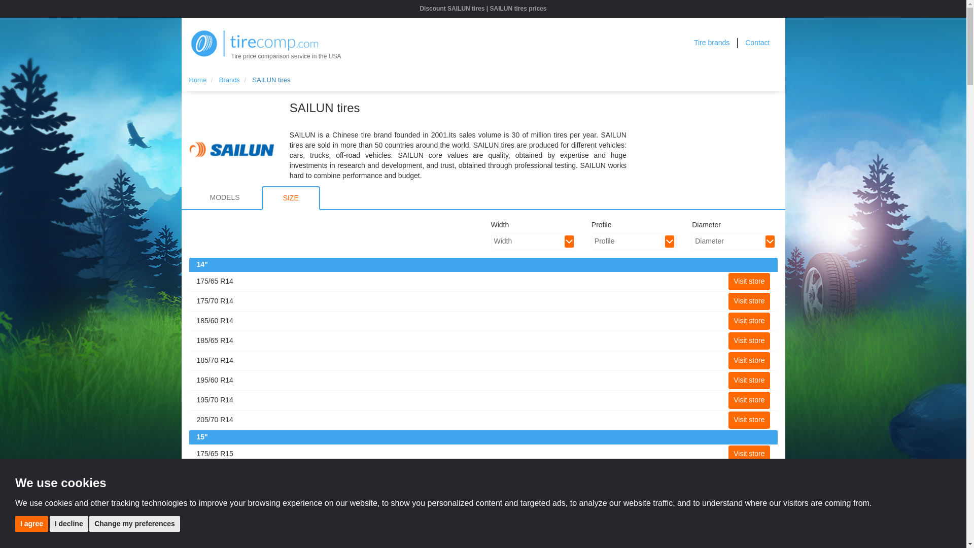  Describe the element at coordinates (749, 420) in the screenshot. I see `Visit store` at that location.